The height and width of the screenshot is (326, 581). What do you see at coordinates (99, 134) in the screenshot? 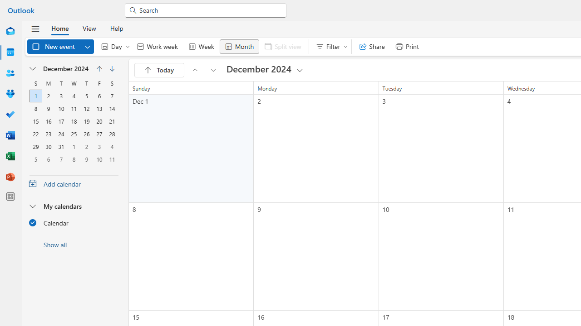
I see `27, December, 2024` at bounding box center [99, 134].